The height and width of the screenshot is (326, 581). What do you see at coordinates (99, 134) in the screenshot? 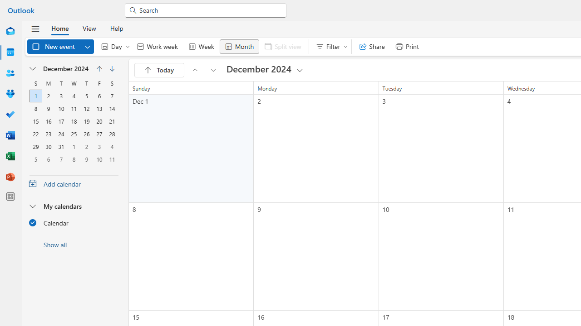
I see `27, December, 2024` at bounding box center [99, 134].